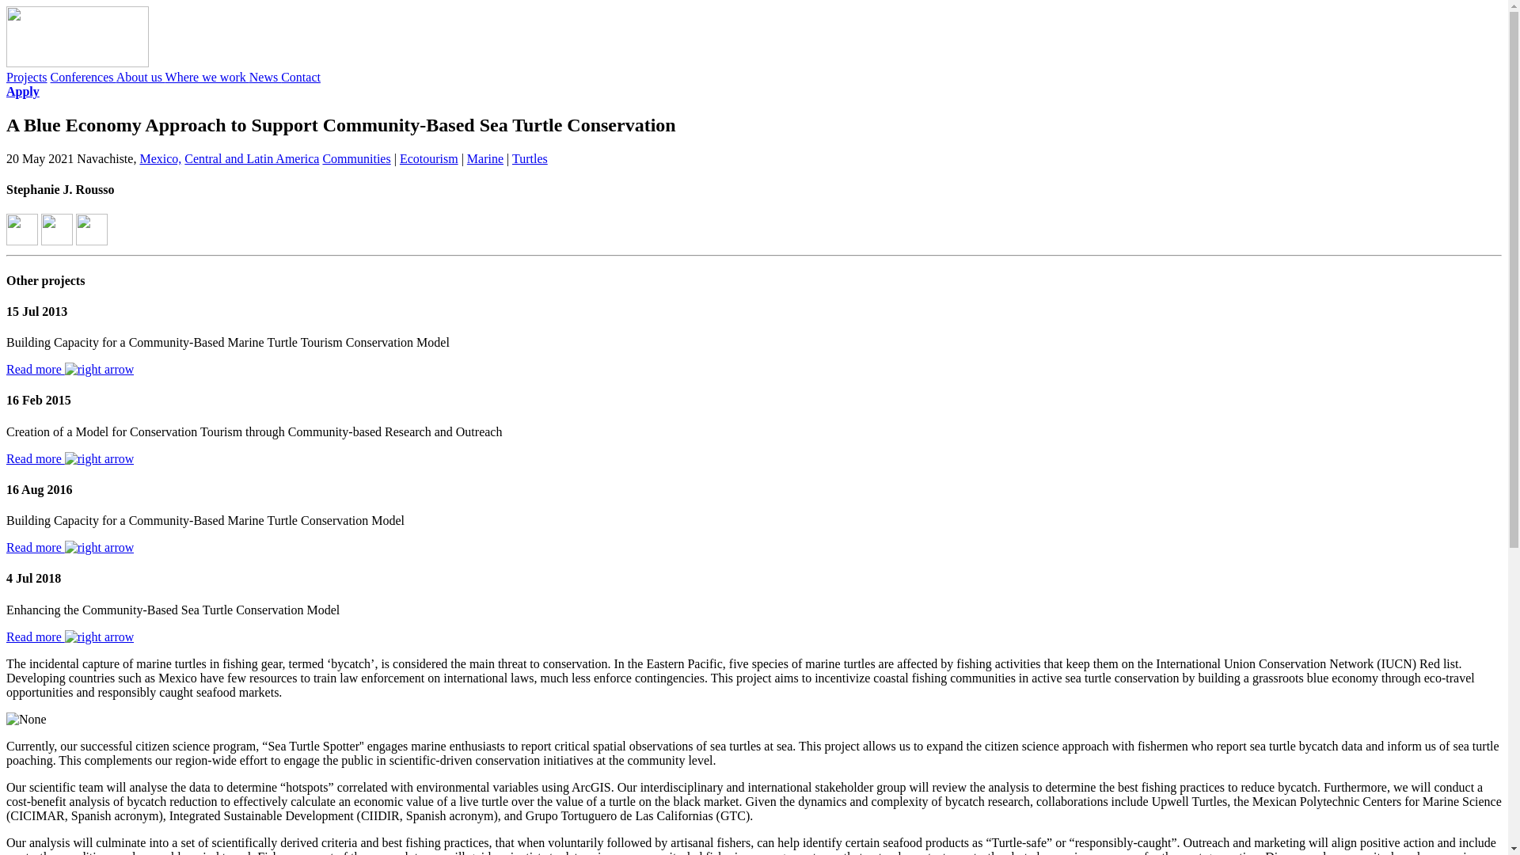 The width and height of the screenshot is (1520, 855). I want to click on Projects, so click(26, 76).